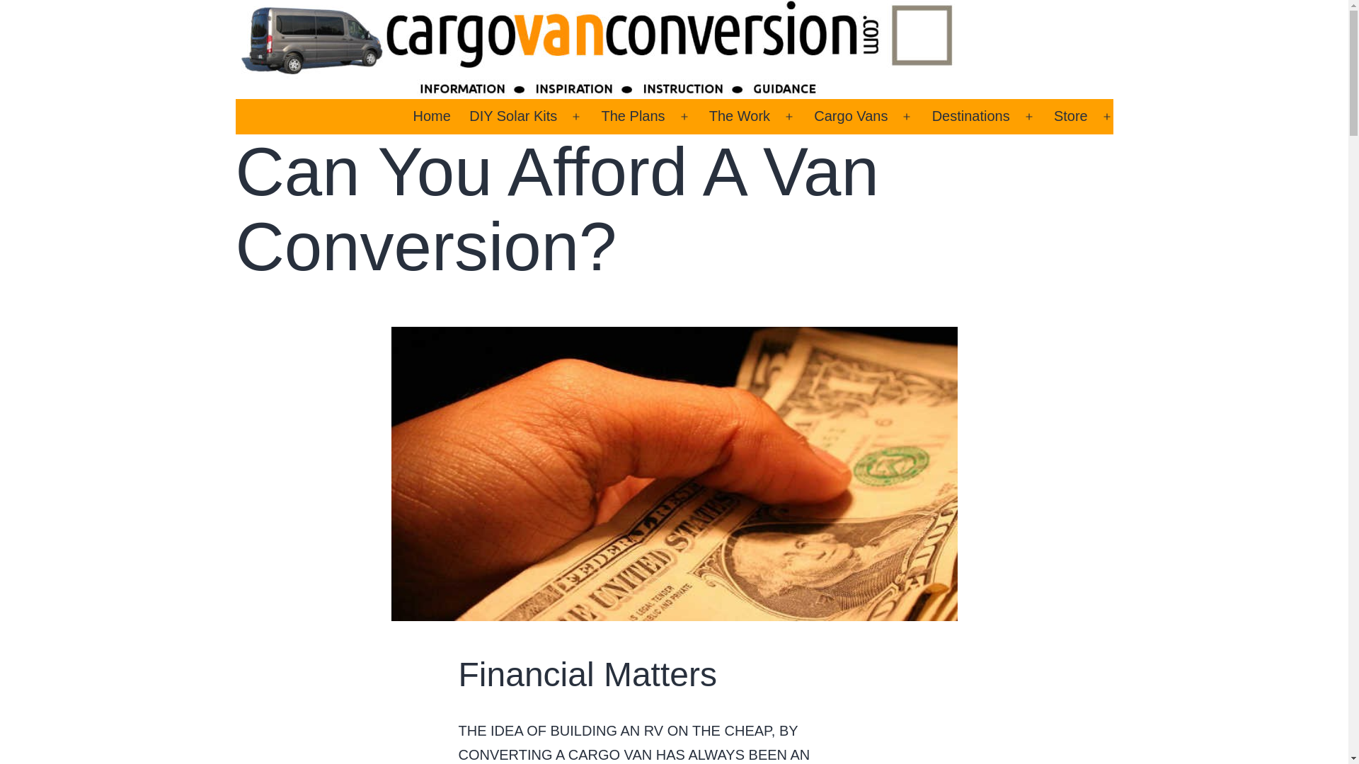 The height and width of the screenshot is (764, 1359). What do you see at coordinates (513, 117) in the screenshot?
I see `DIY Solar Kits` at bounding box center [513, 117].